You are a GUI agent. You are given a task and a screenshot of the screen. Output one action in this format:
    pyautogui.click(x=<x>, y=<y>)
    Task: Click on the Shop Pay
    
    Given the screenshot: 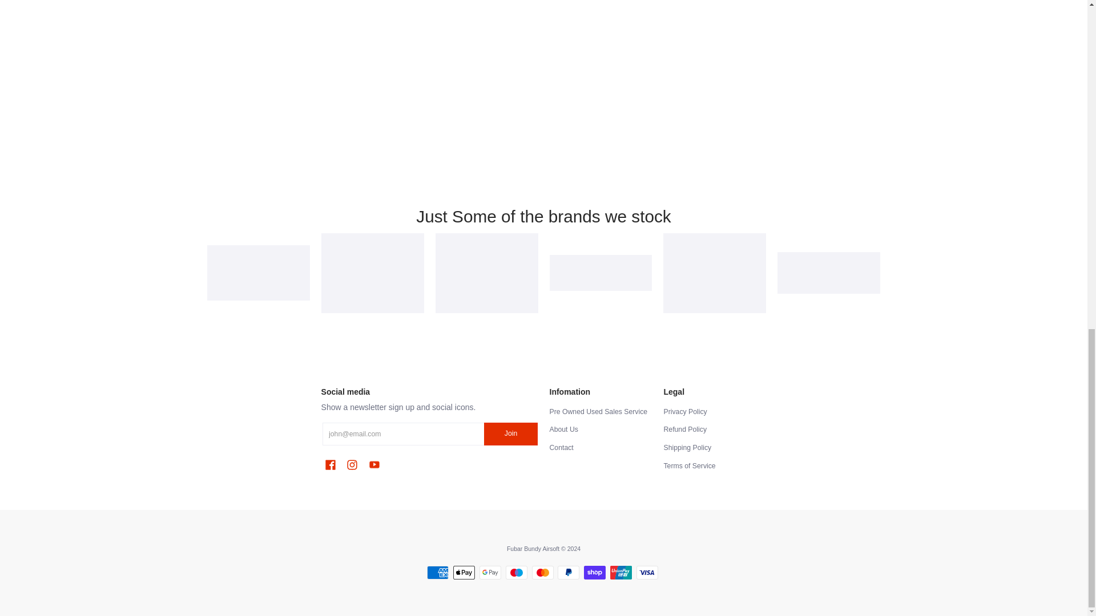 What is the action you would take?
    pyautogui.click(x=595, y=573)
    